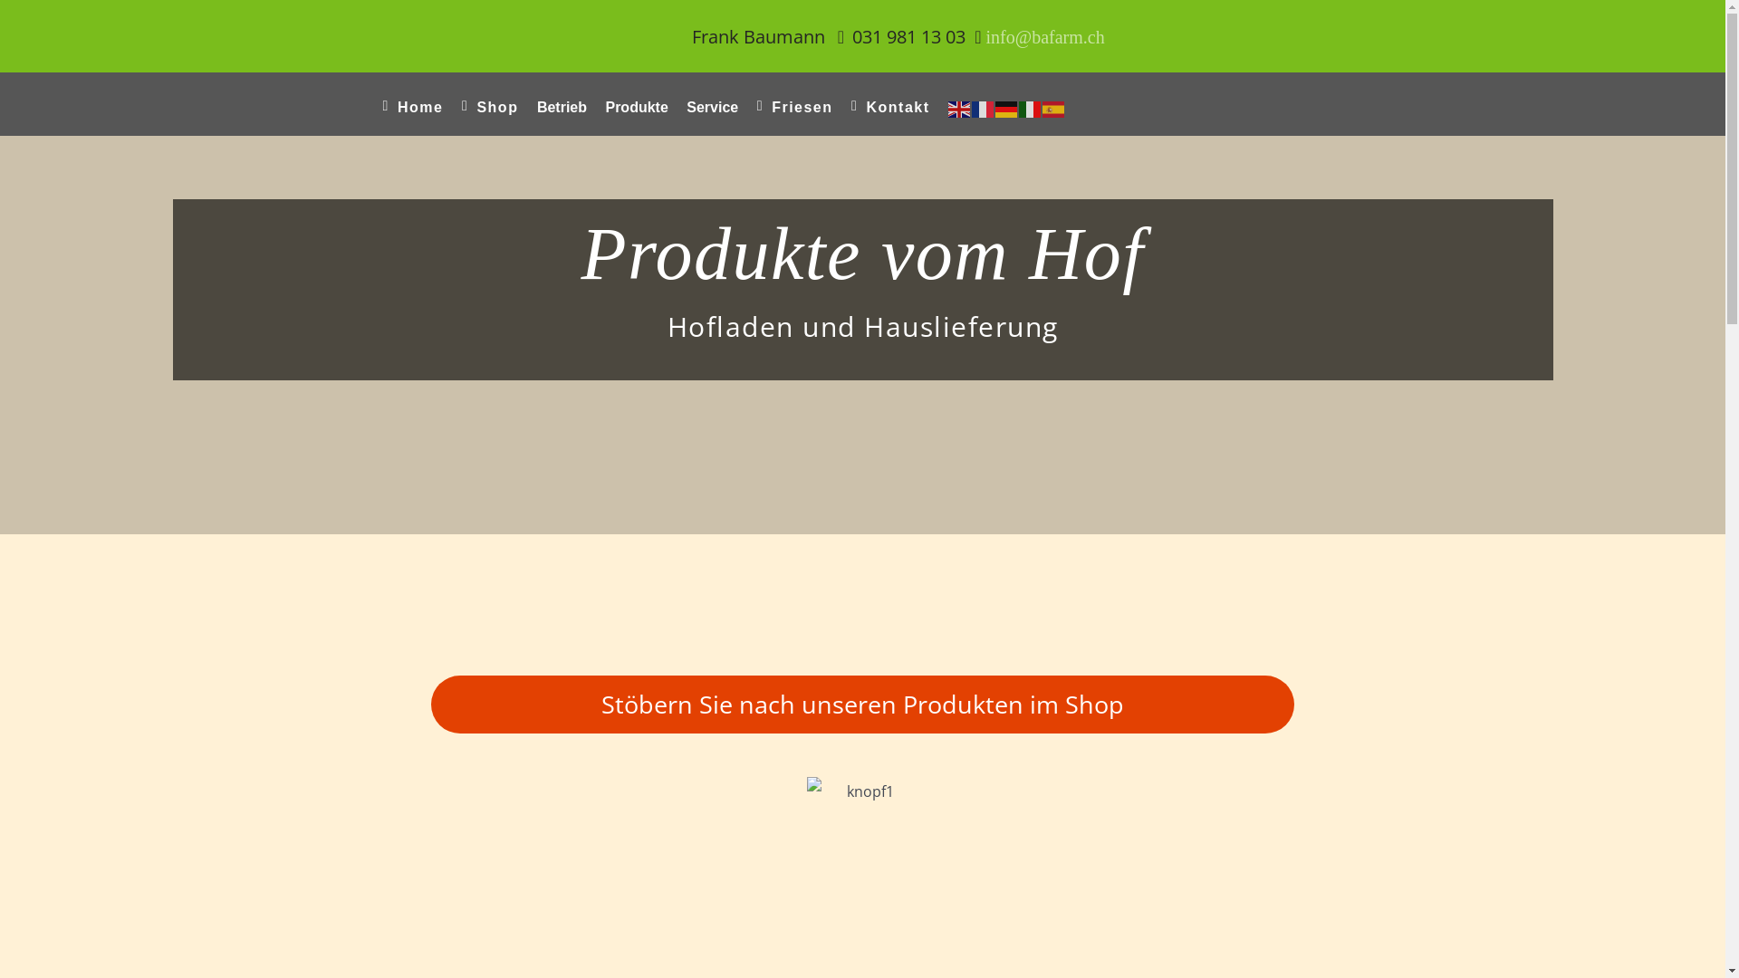  What do you see at coordinates (413, 109) in the screenshot?
I see `Home` at bounding box center [413, 109].